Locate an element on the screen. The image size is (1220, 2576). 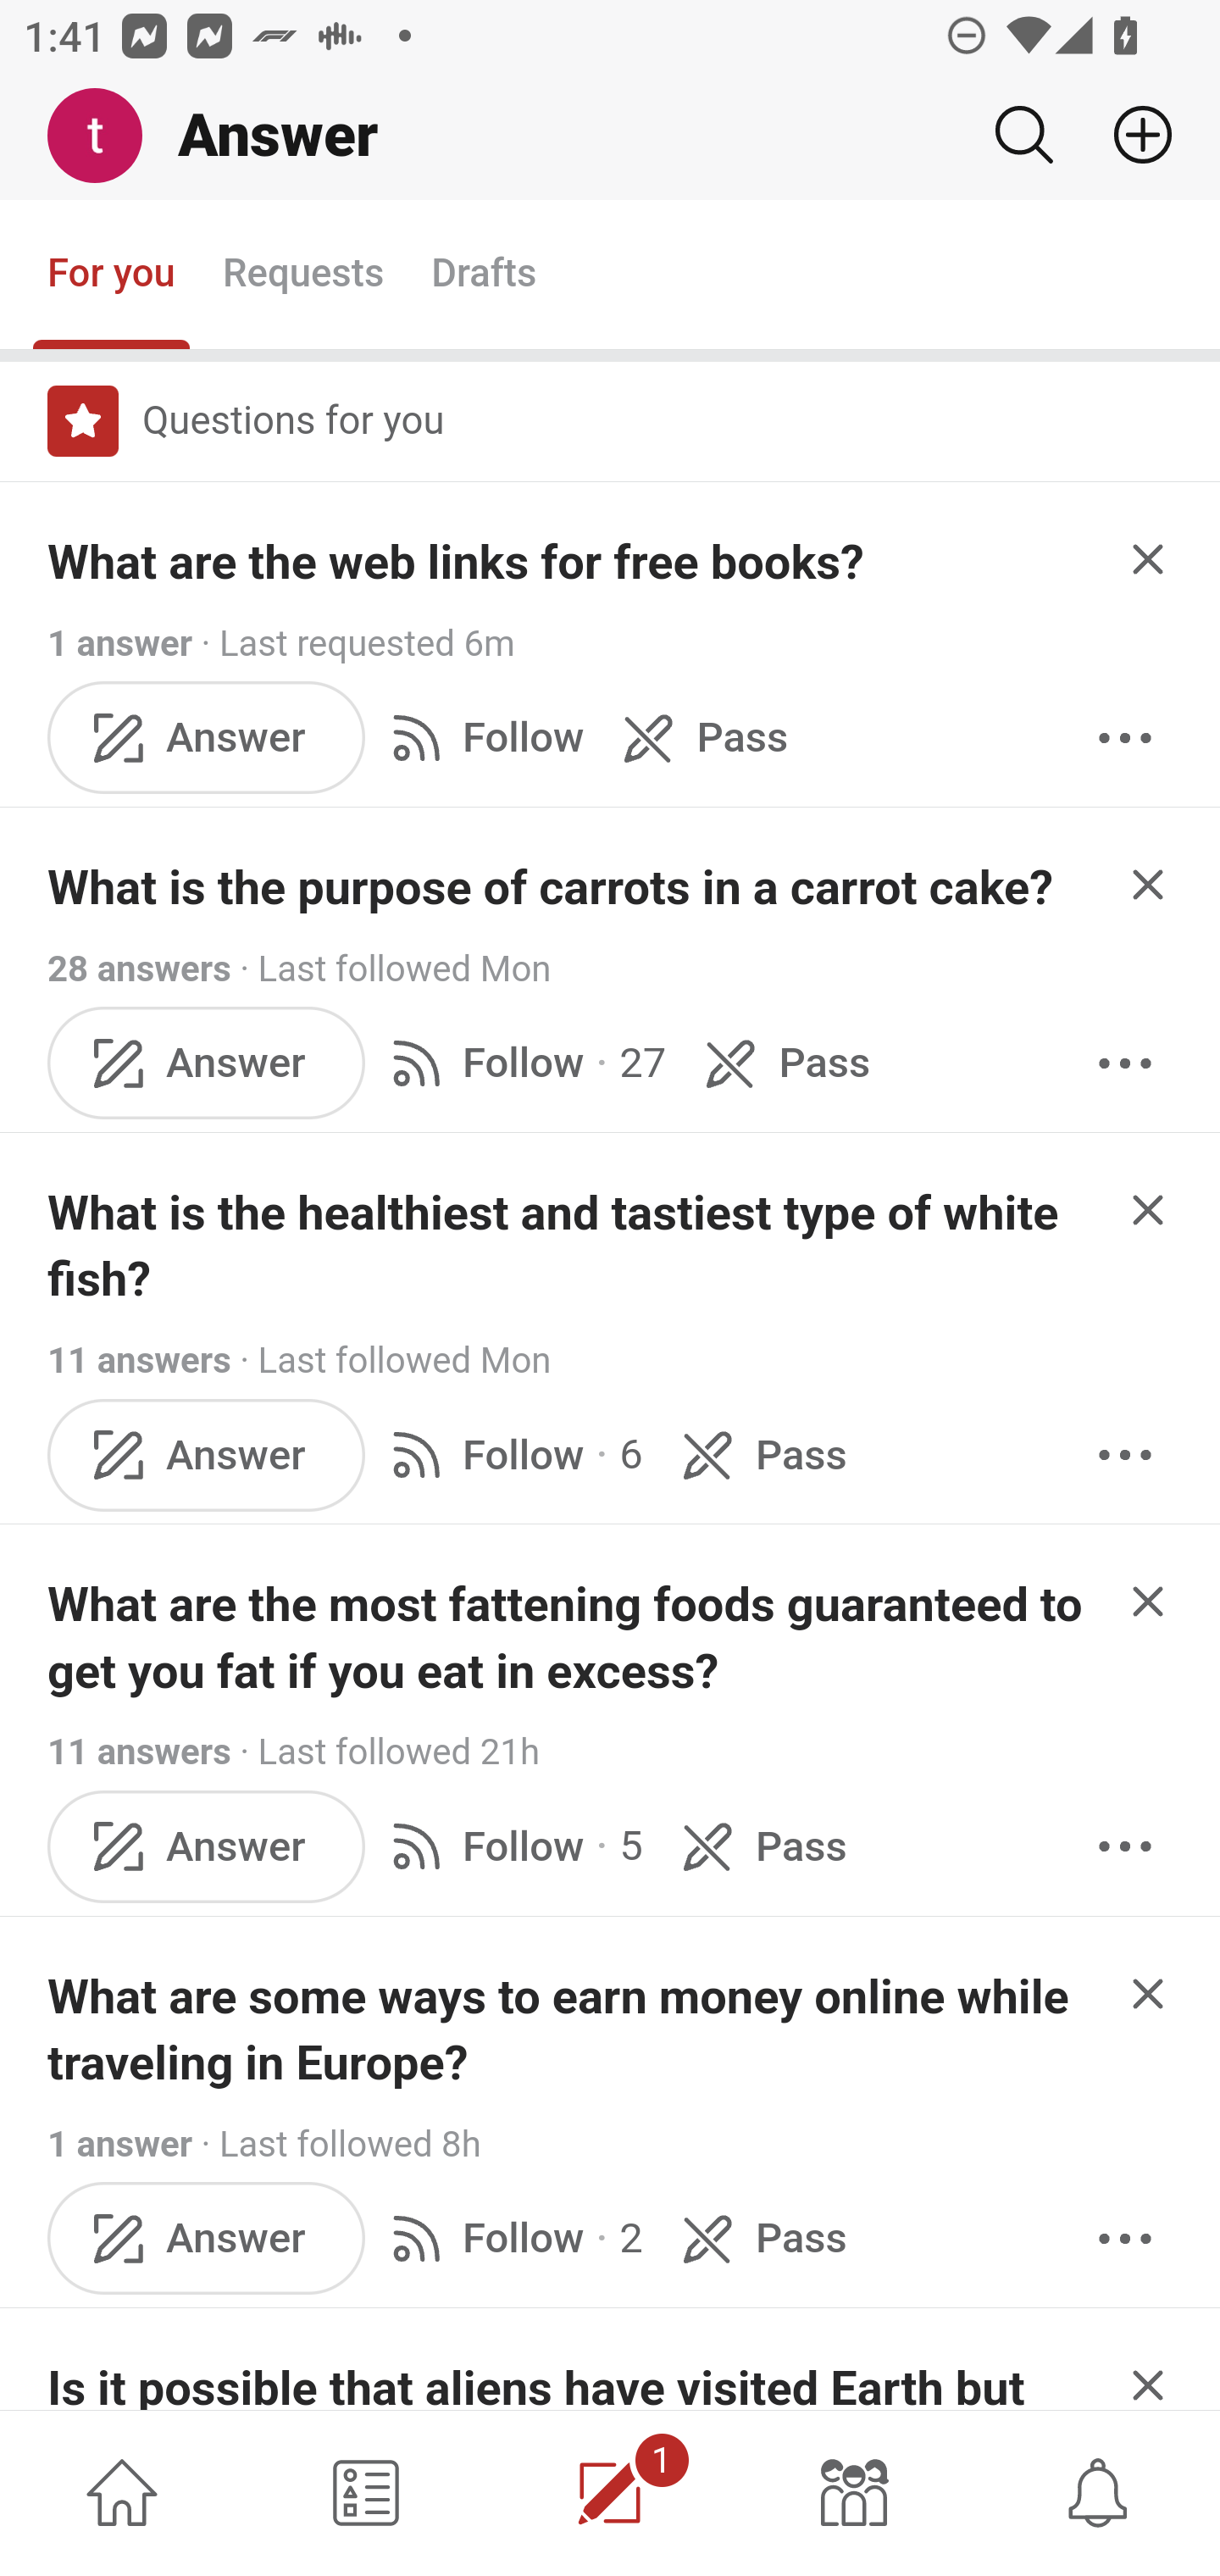
11 answers 11  answers is located at coordinates (139, 1361).